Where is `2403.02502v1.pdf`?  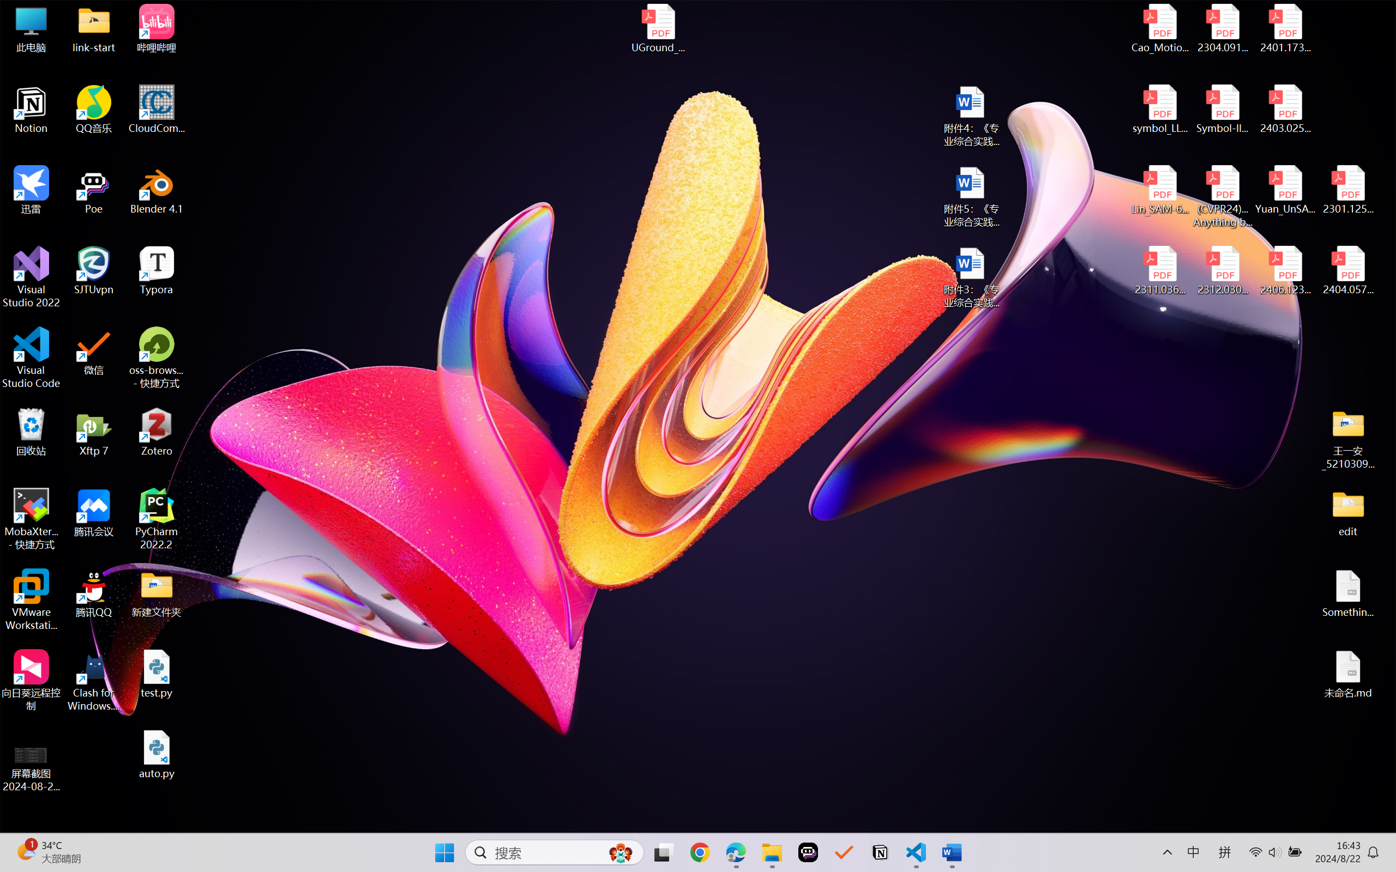
2403.02502v1.pdf is located at coordinates (1285, 110).